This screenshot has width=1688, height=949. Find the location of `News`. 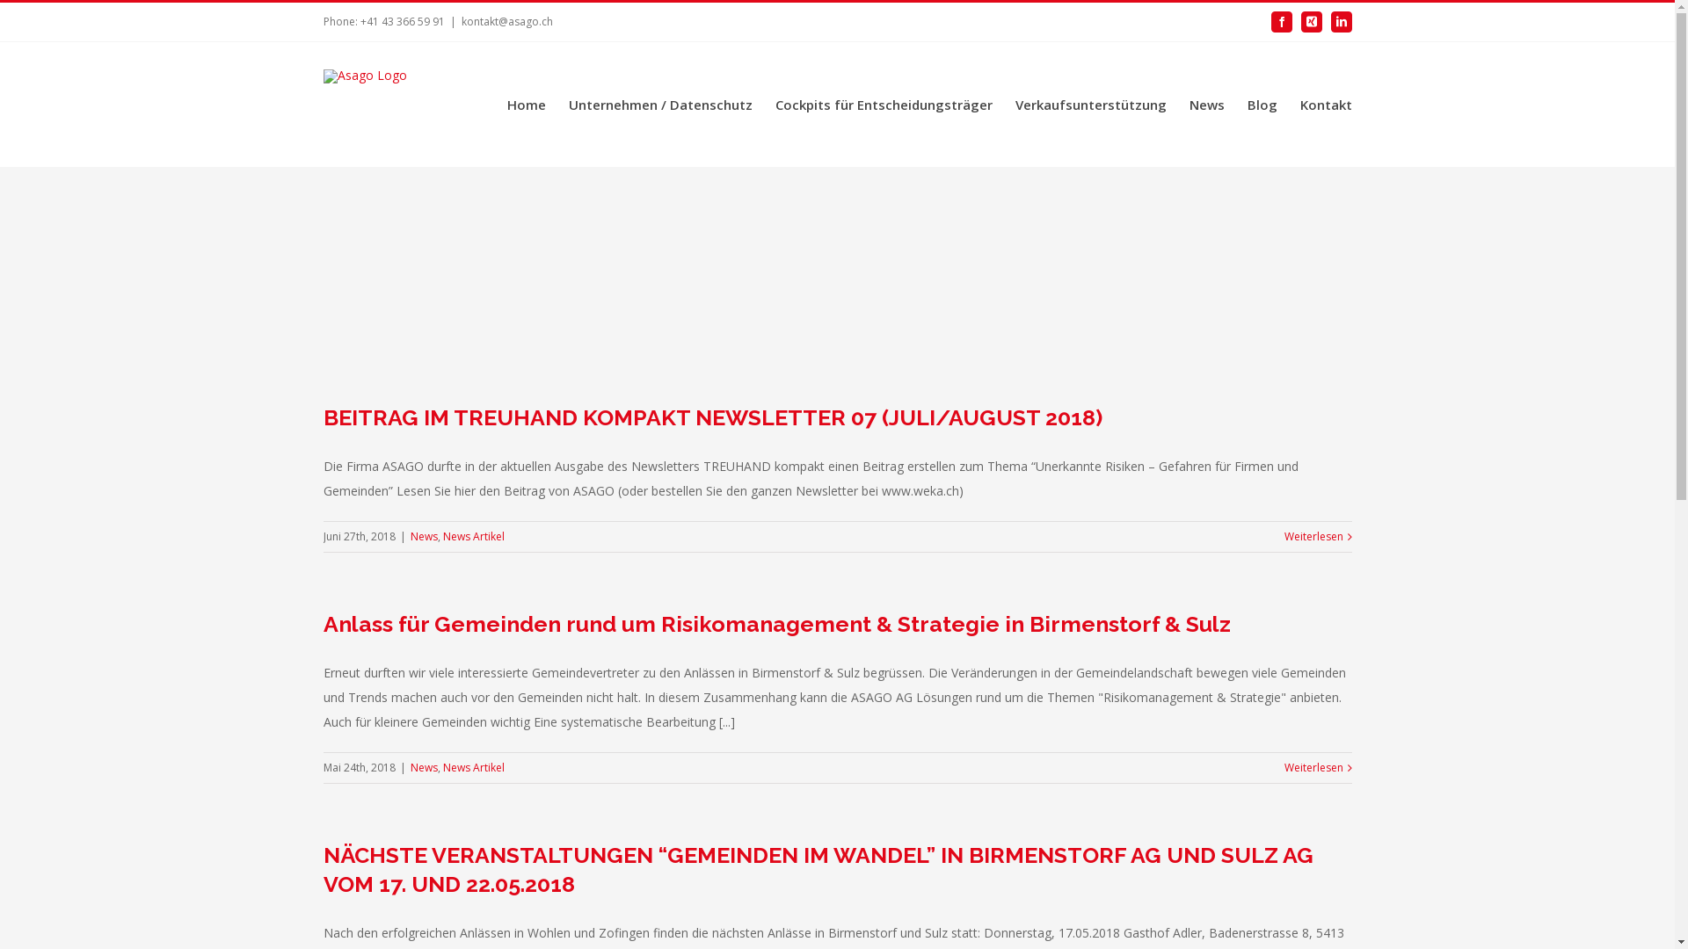

News is located at coordinates (424, 768).